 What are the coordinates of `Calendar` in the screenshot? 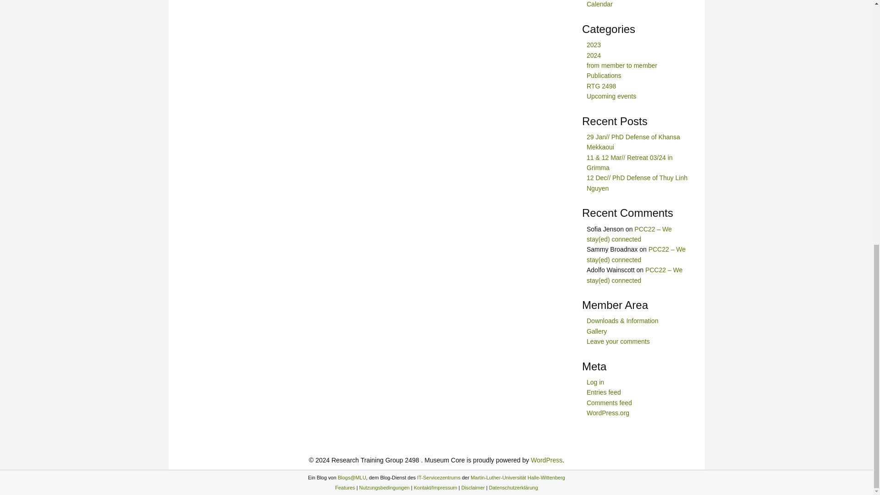 It's located at (599, 4).